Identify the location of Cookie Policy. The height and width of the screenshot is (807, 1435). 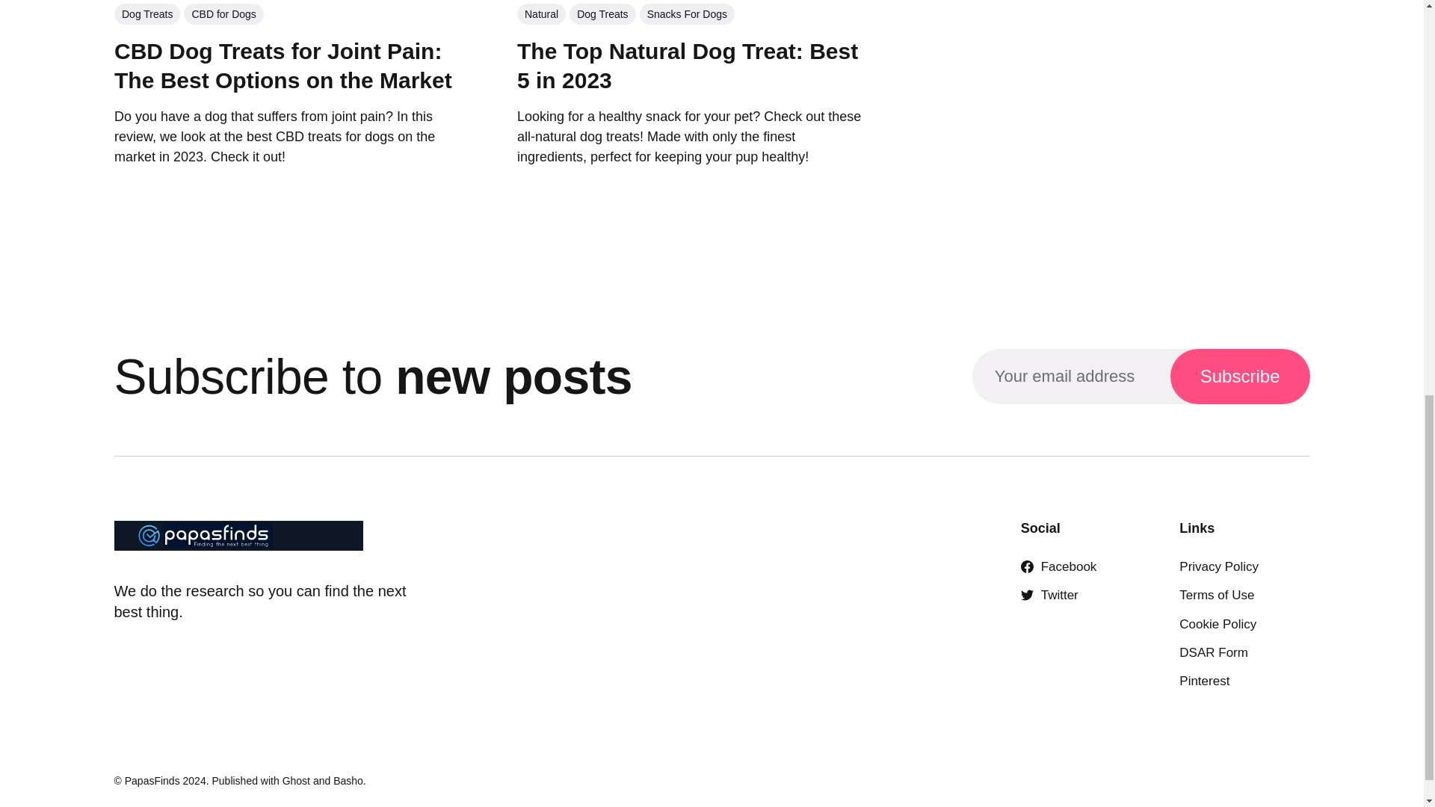
(1218, 624).